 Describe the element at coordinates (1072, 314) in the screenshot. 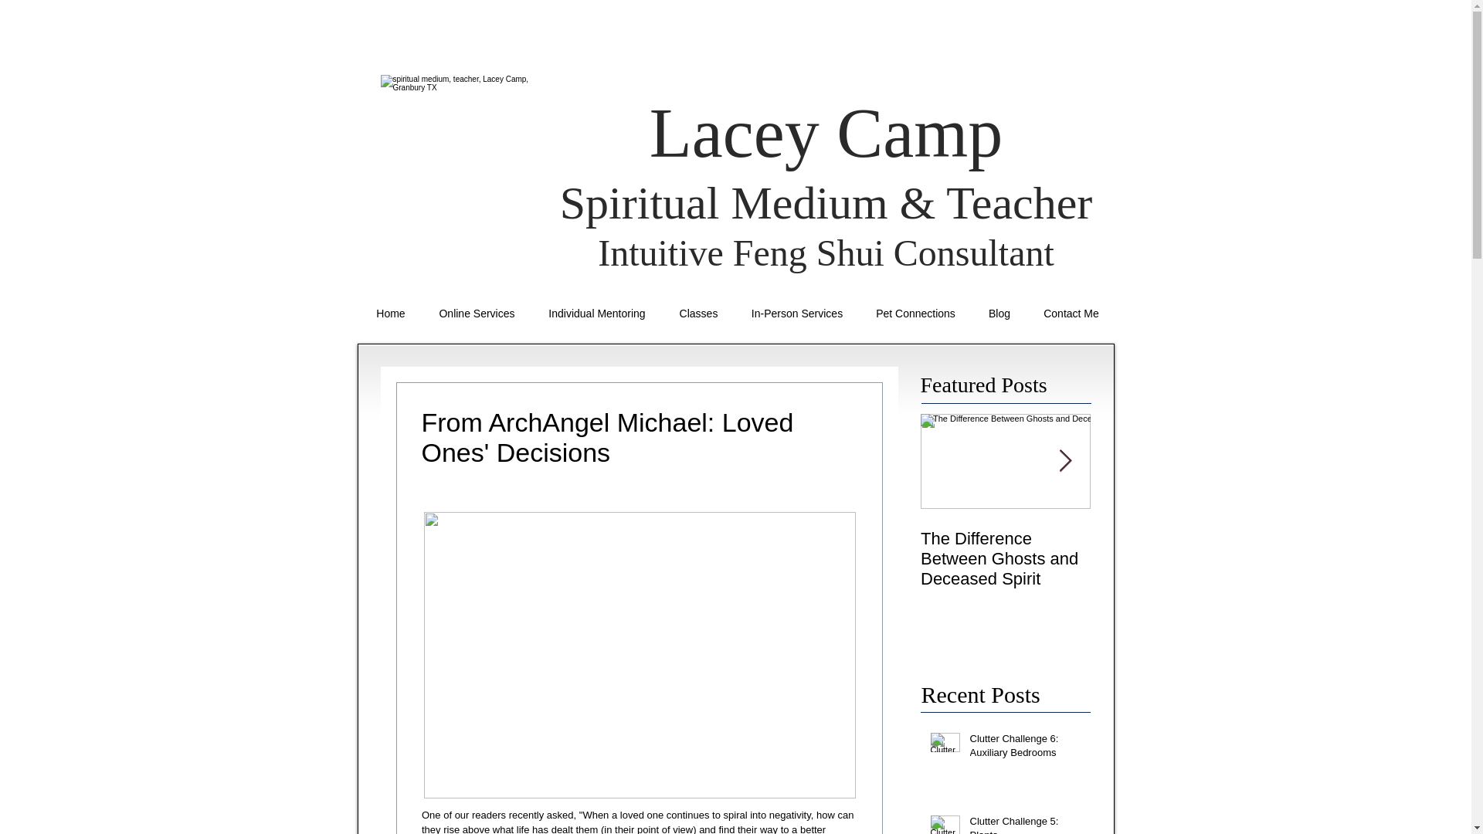

I see `Contact Me` at that location.